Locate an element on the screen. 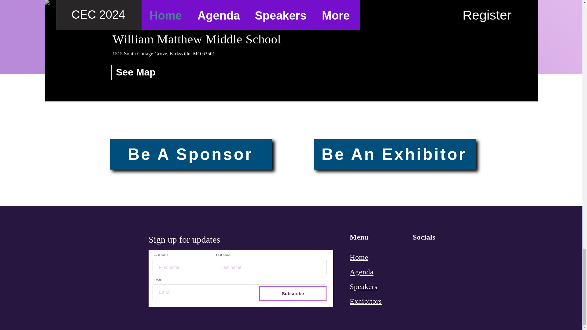 This screenshot has height=330, width=587. Home is located at coordinates (359, 257).